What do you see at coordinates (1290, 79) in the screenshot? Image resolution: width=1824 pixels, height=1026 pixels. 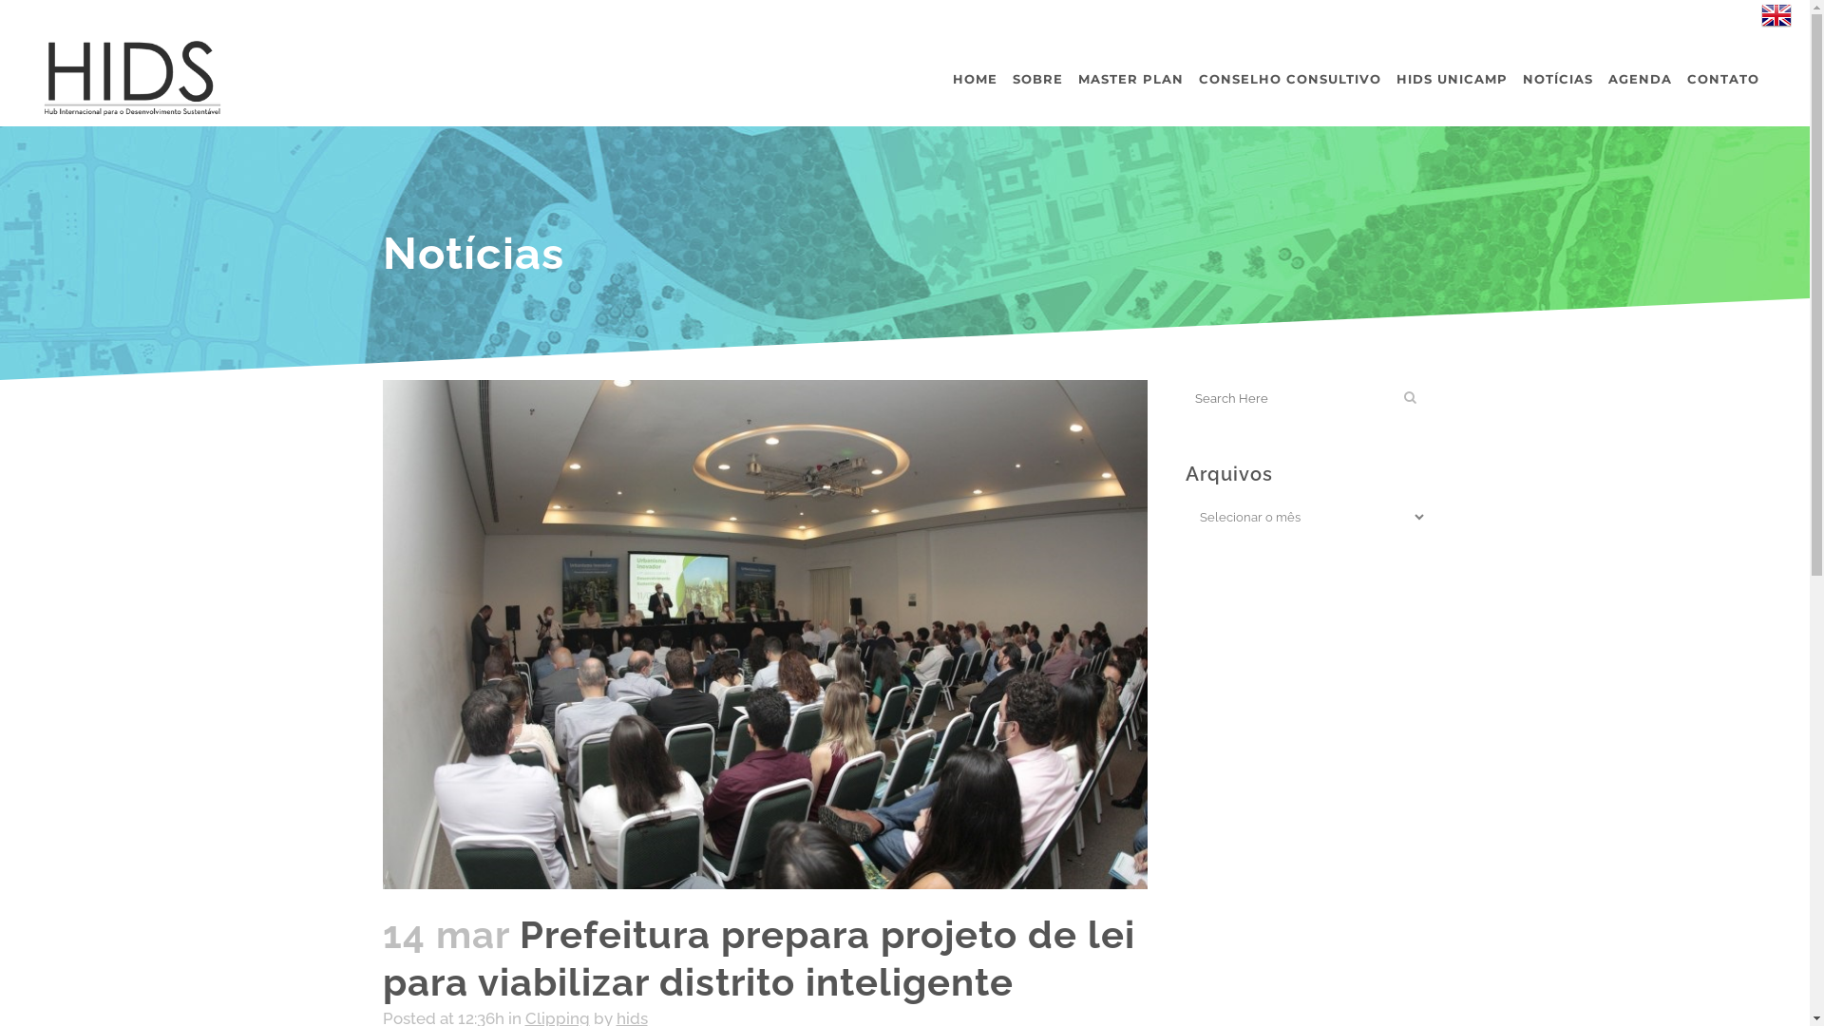 I see `CONSELHO CONSULTIVO` at bounding box center [1290, 79].